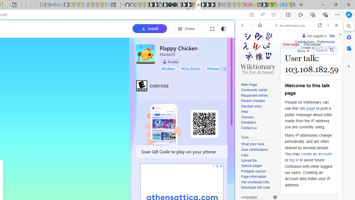 The width and height of the screenshot is (355, 200). What do you see at coordinates (252, 144) in the screenshot?
I see `What links here` at bounding box center [252, 144].